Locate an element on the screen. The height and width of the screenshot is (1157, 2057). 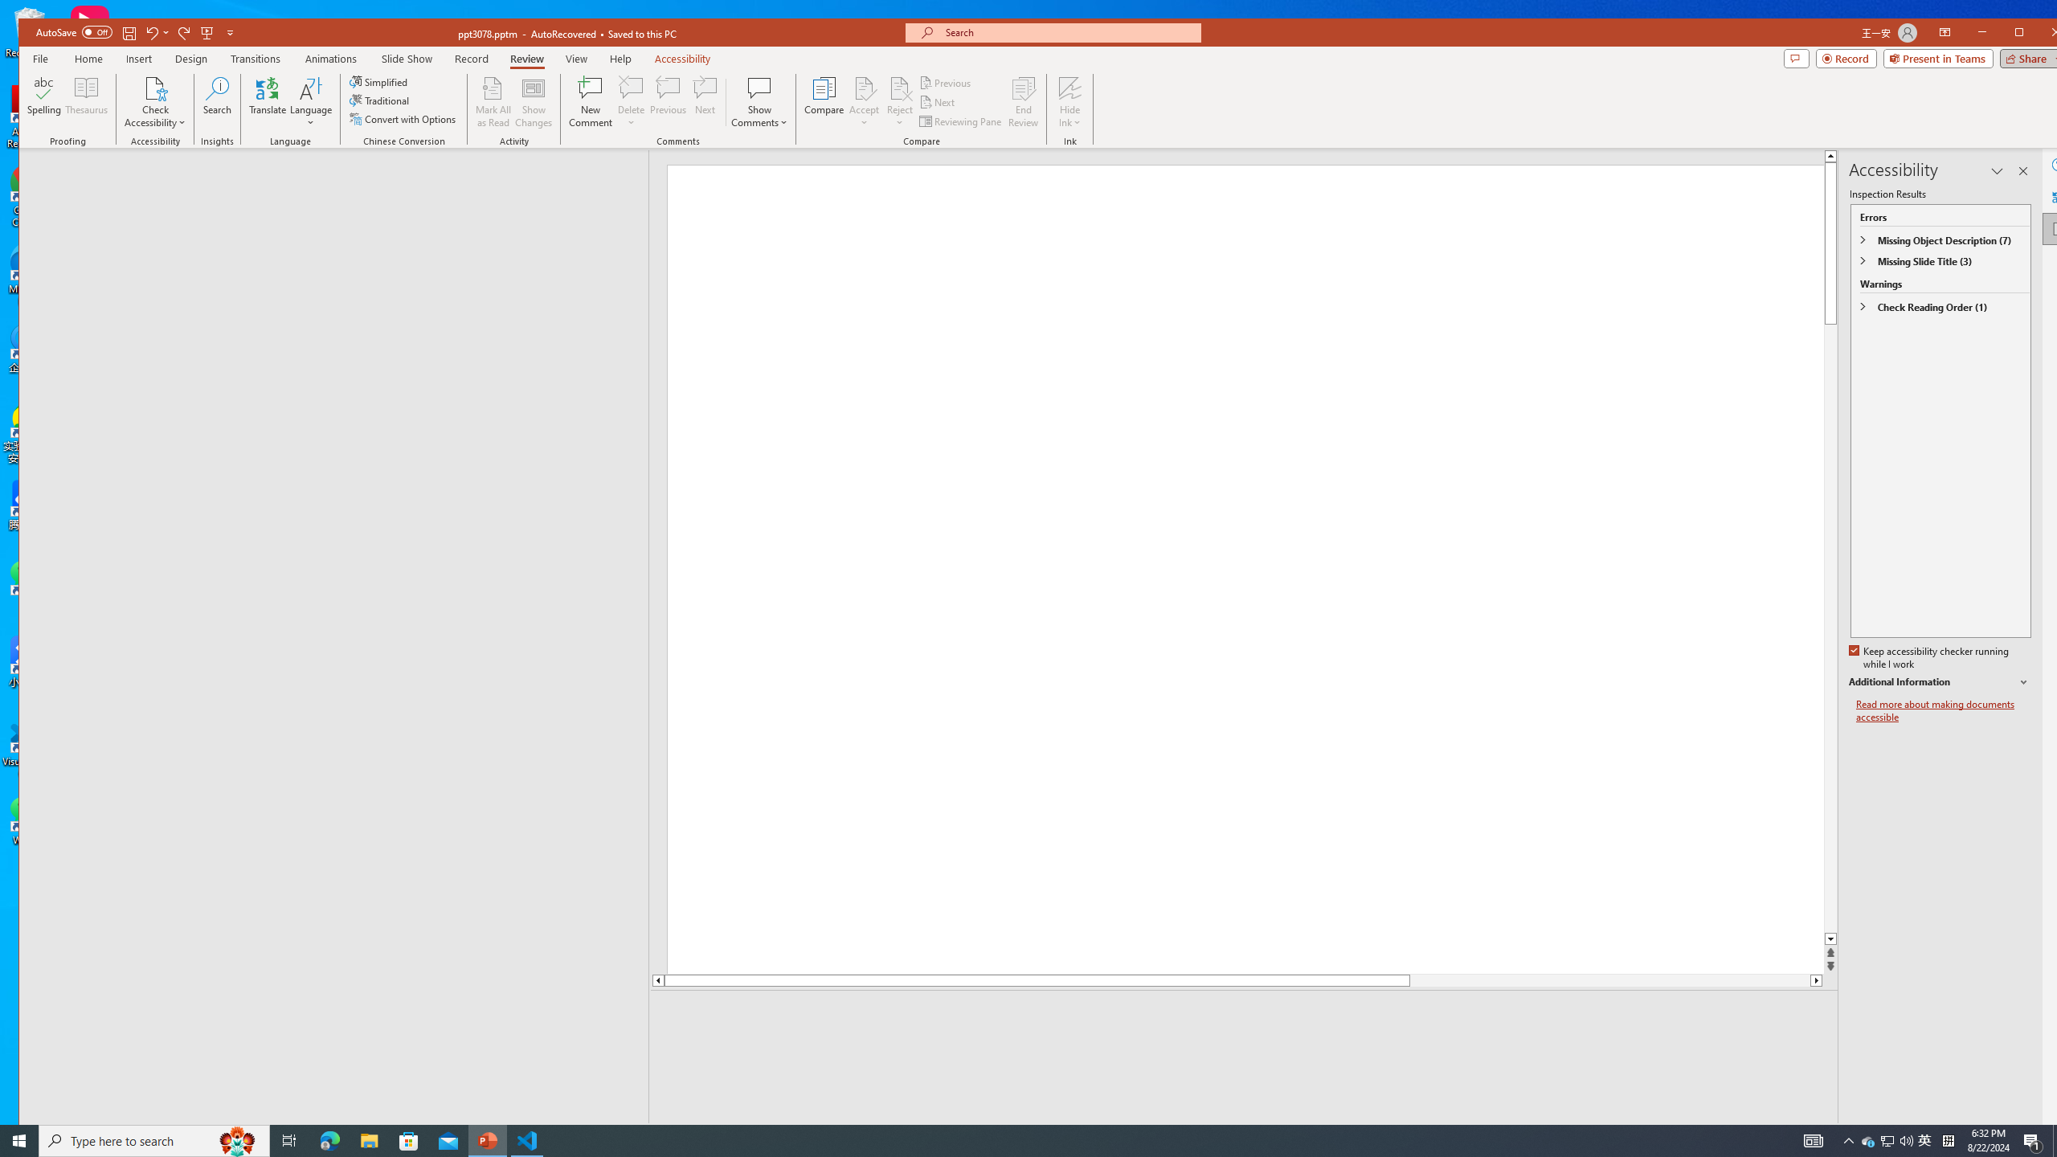
Compare is located at coordinates (824, 102).